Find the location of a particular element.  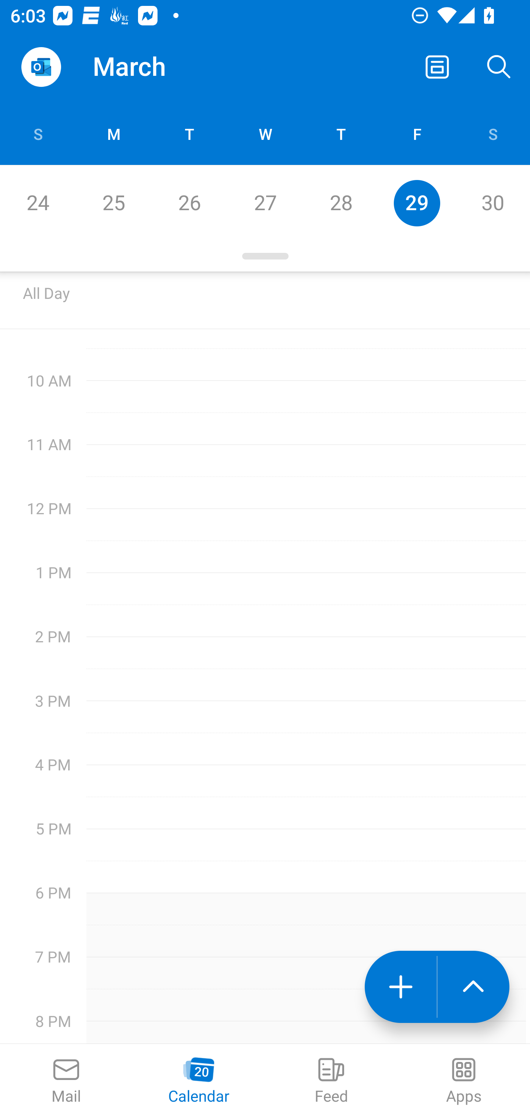

Day picker is located at coordinates (265, 256).